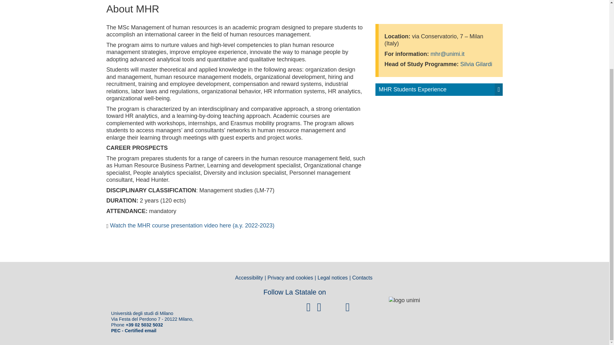 The width and height of the screenshot is (614, 345). What do you see at coordinates (287, 307) in the screenshot?
I see `PortaleVideo` at bounding box center [287, 307].